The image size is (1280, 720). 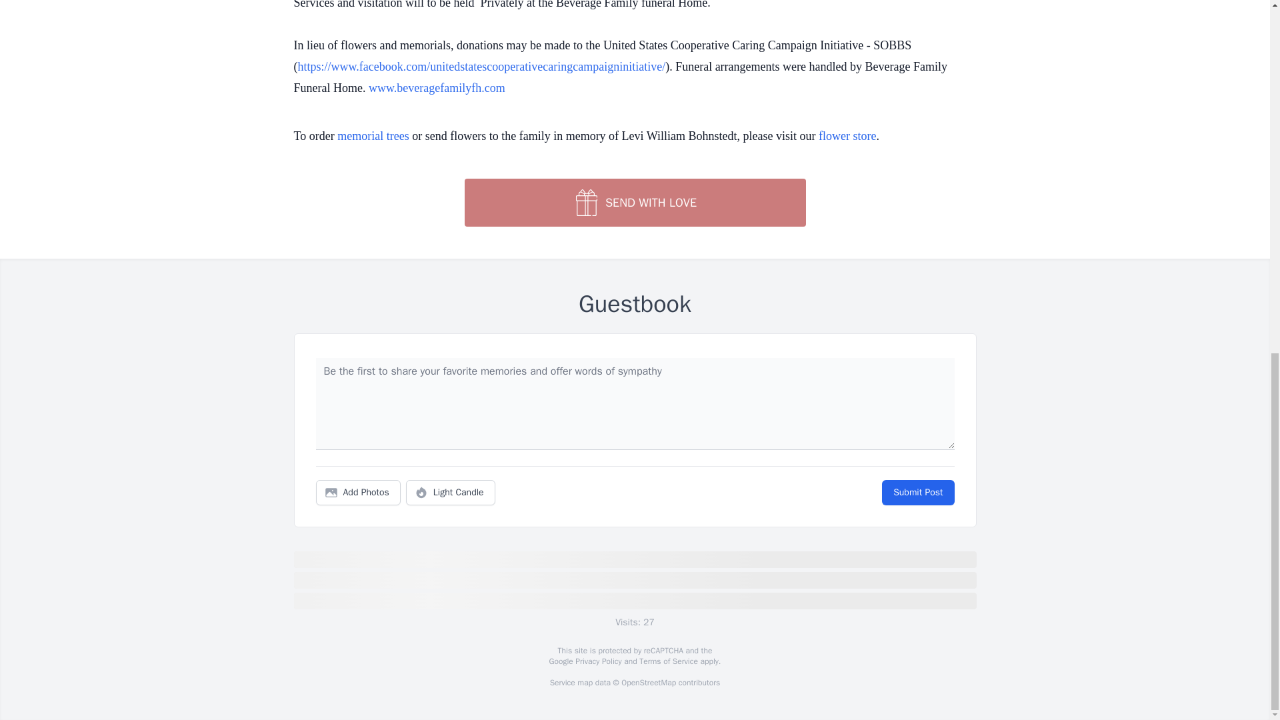 I want to click on Light Candle, so click(x=451, y=493).